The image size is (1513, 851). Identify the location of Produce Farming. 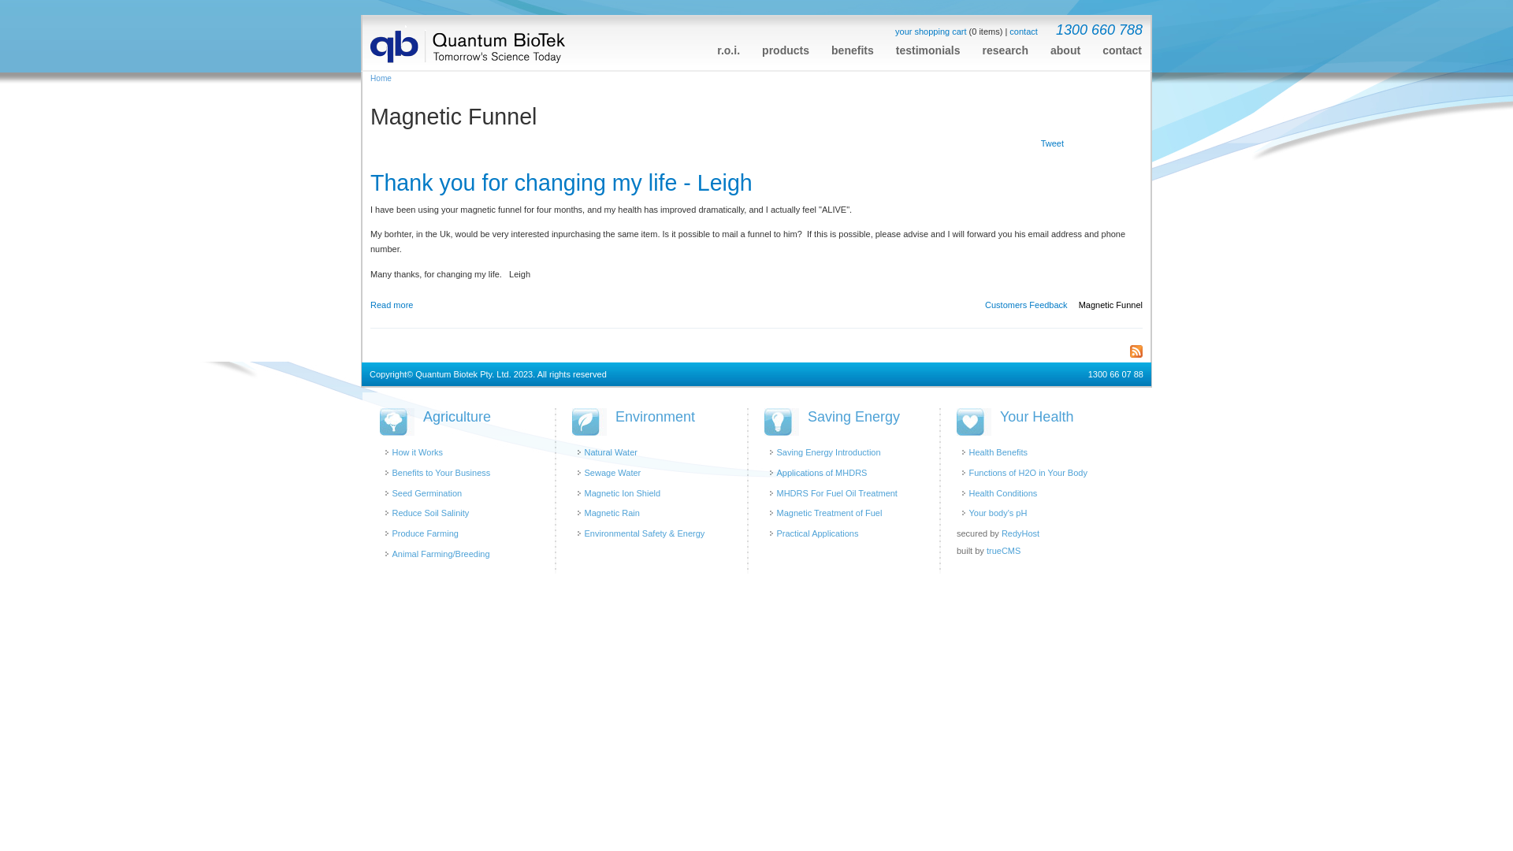
(426, 533).